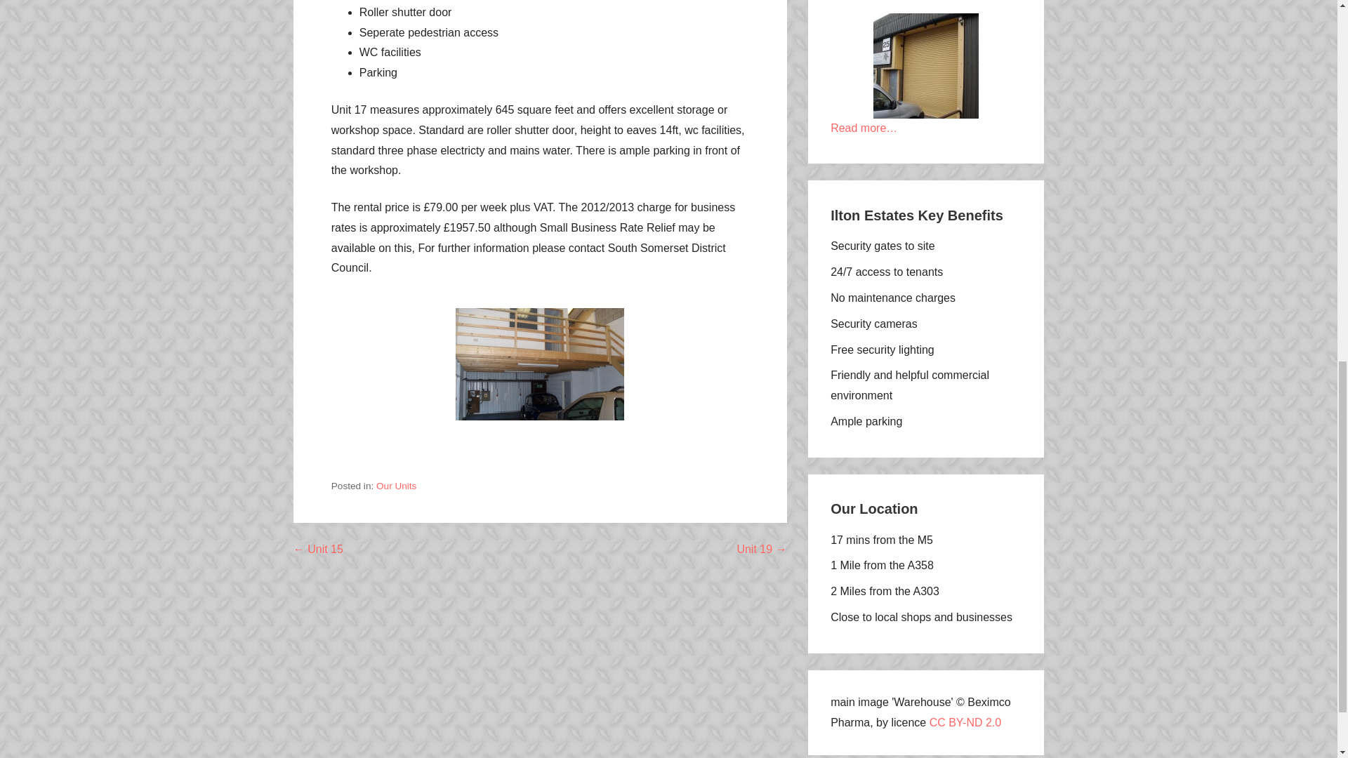  Describe the element at coordinates (396, 486) in the screenshot. I see `Our Units` at that location.